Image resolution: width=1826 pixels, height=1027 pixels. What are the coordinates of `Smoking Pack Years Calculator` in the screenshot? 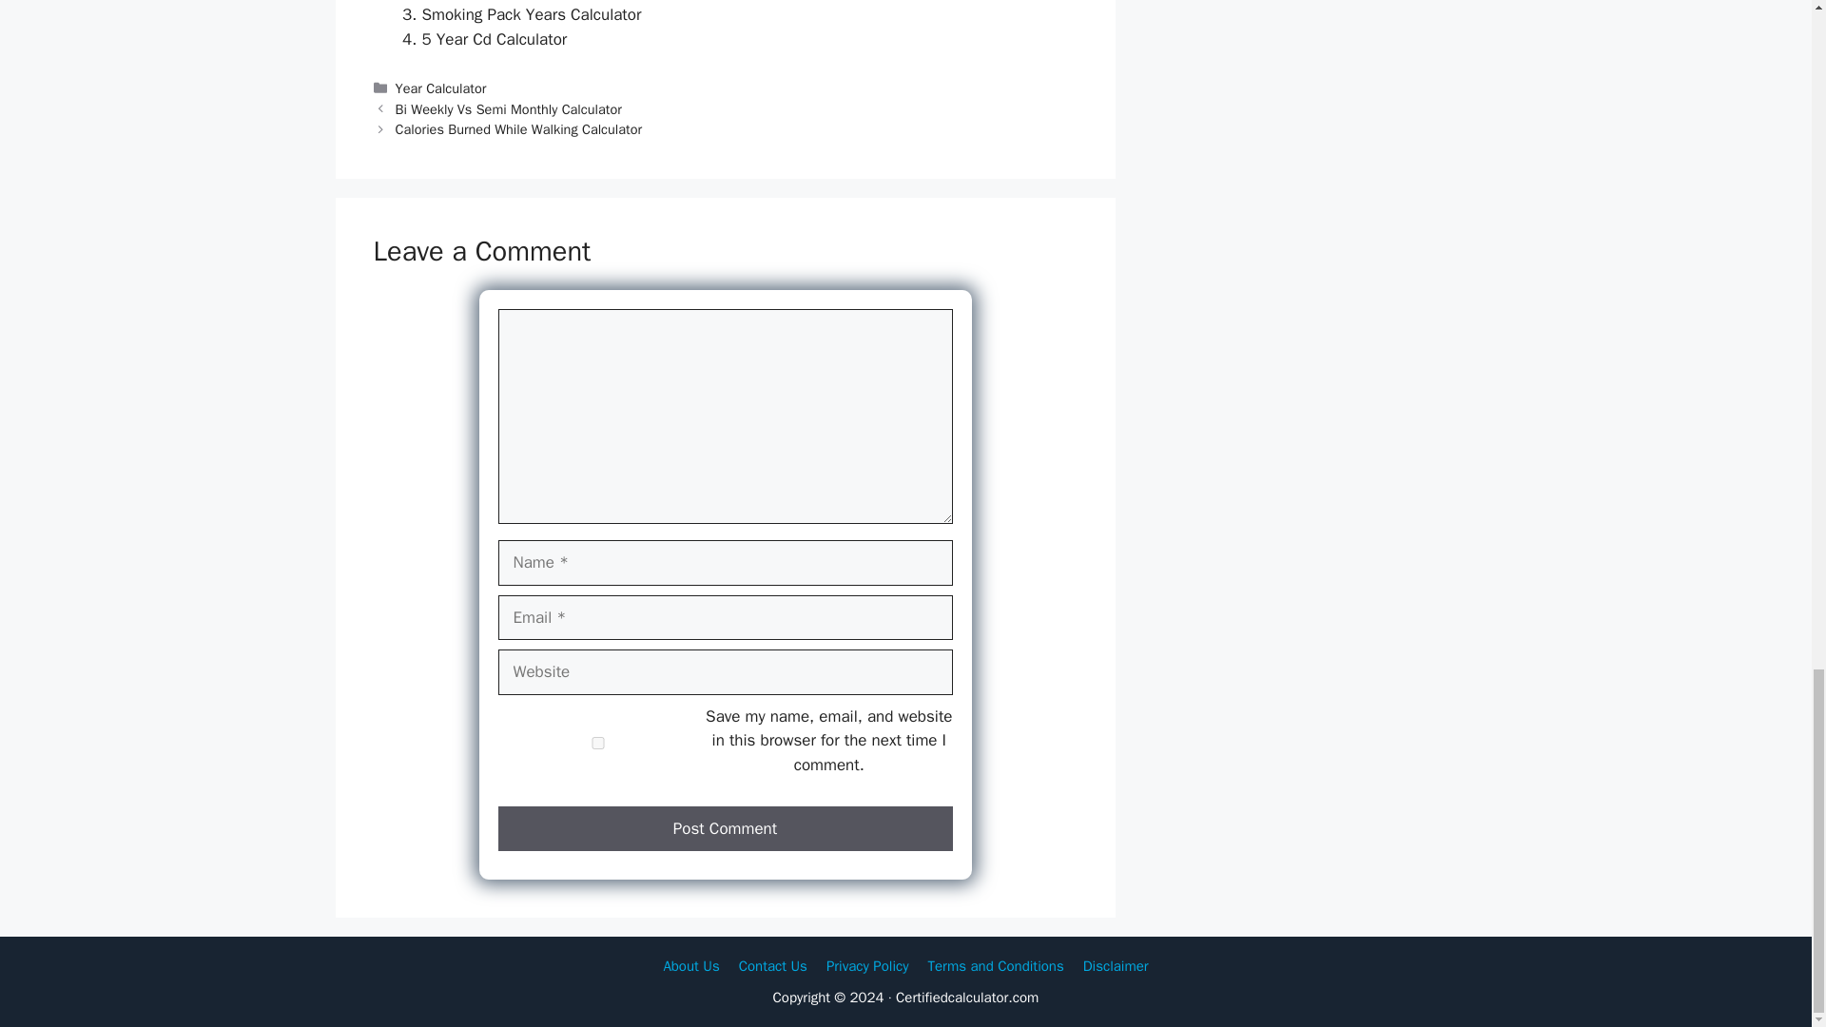 It's located at (532, 14).